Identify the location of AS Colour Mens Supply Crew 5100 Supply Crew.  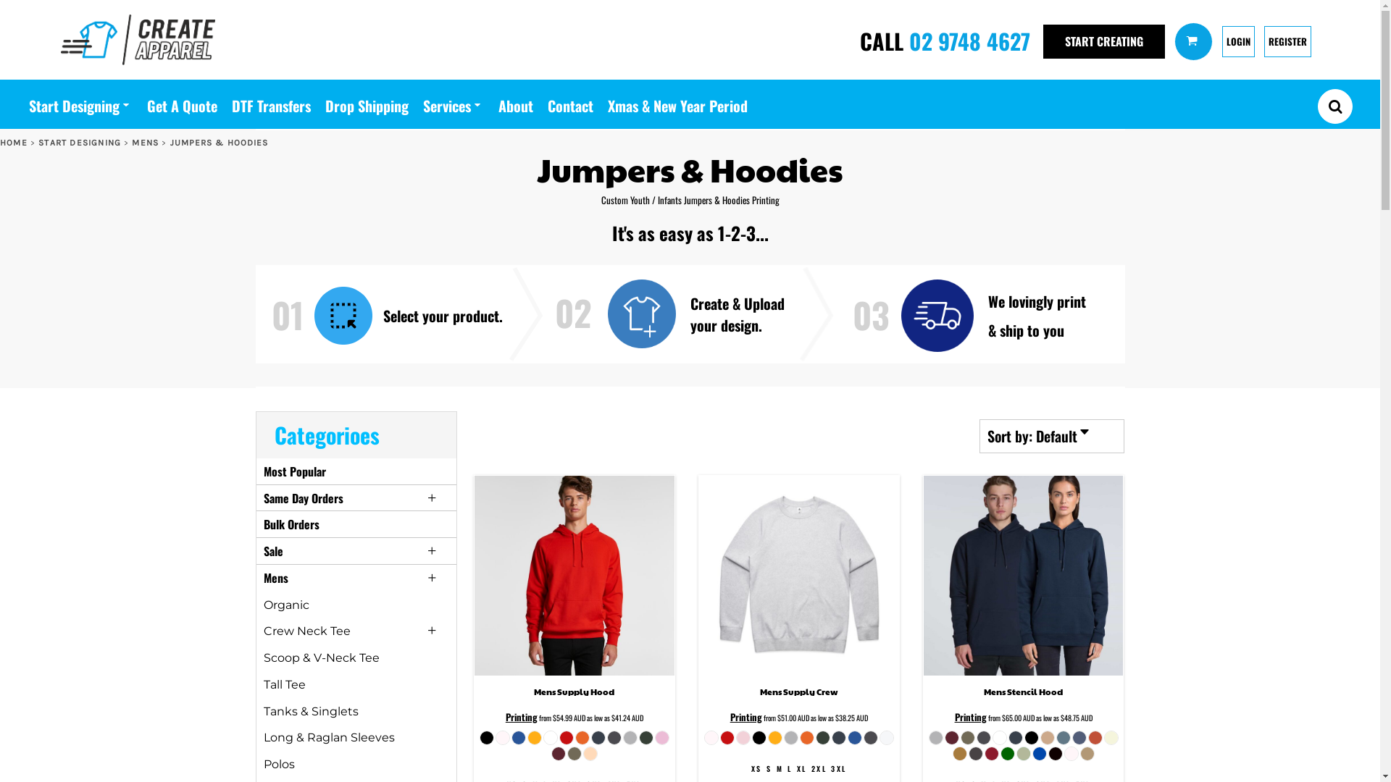
(799, 576).